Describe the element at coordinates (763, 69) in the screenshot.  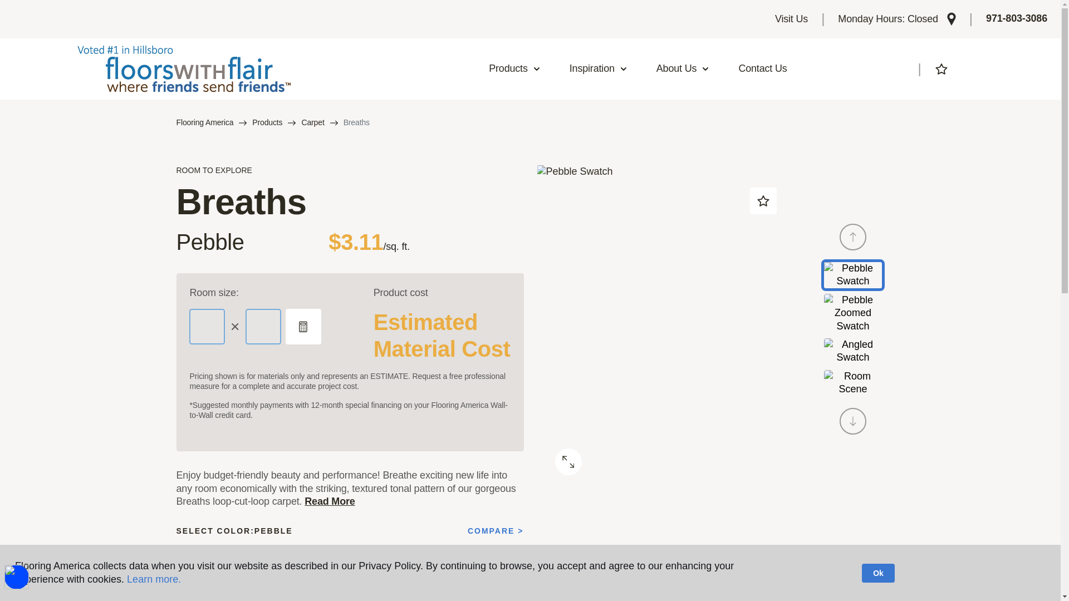
I see `Contact Us` at that location.